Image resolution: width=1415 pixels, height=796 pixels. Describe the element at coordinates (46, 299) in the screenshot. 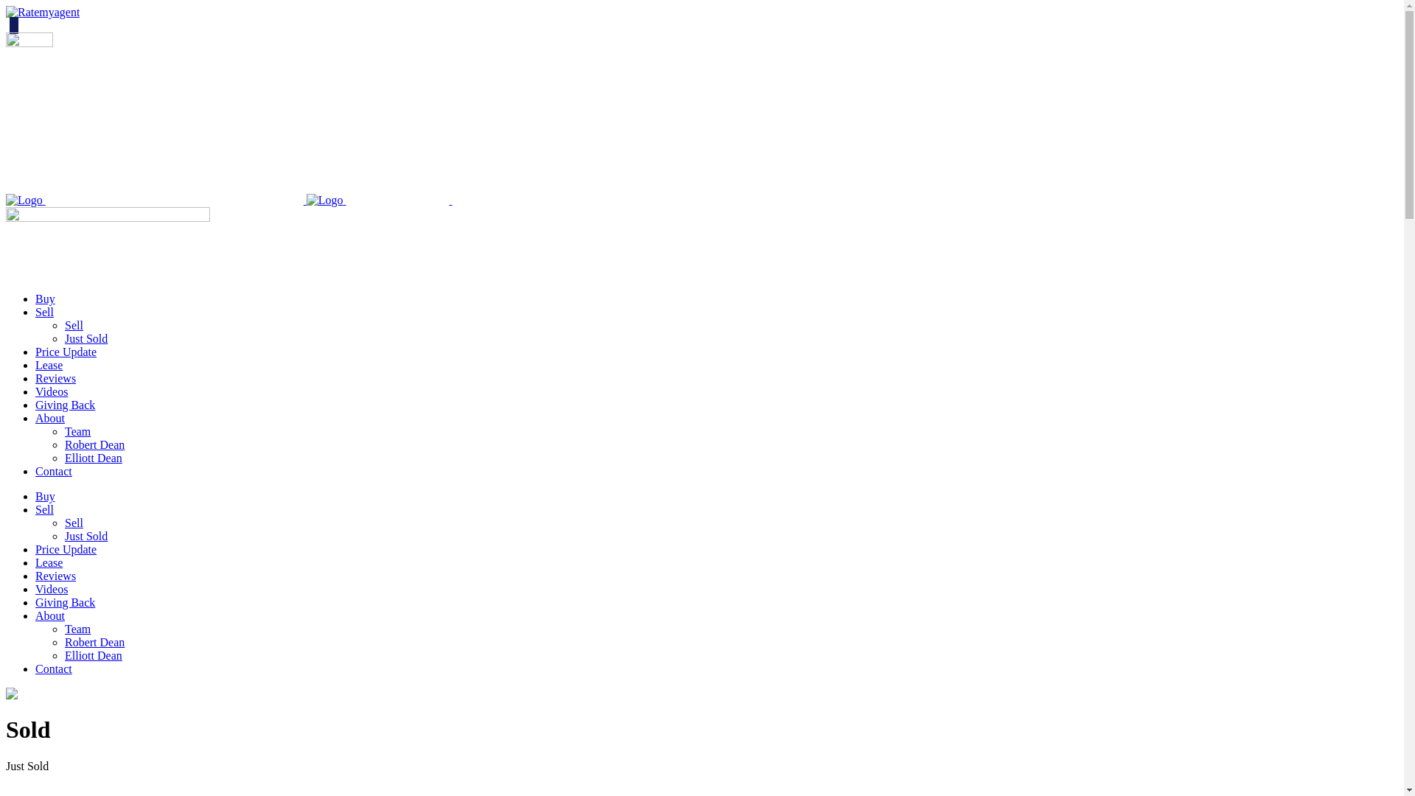

I see `Buy` at that location.